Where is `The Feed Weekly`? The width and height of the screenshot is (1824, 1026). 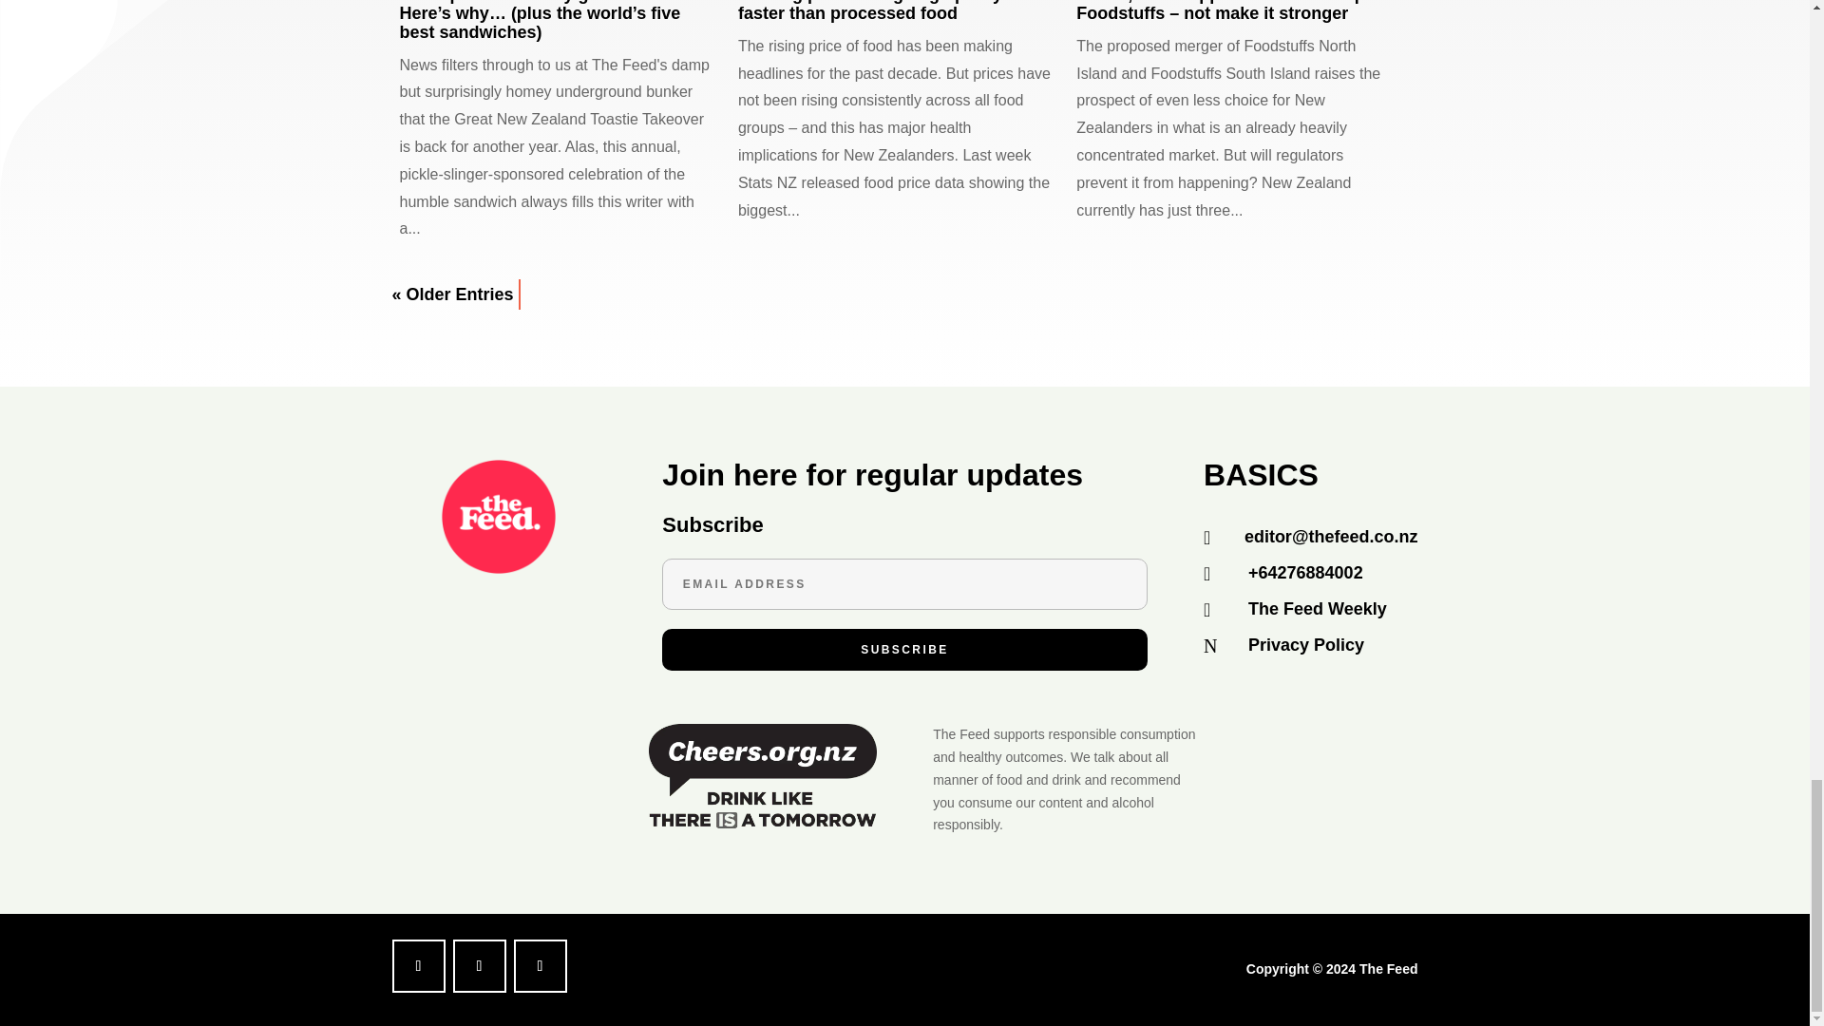
The Feed Weekly is located at coordinates (1317, 608).